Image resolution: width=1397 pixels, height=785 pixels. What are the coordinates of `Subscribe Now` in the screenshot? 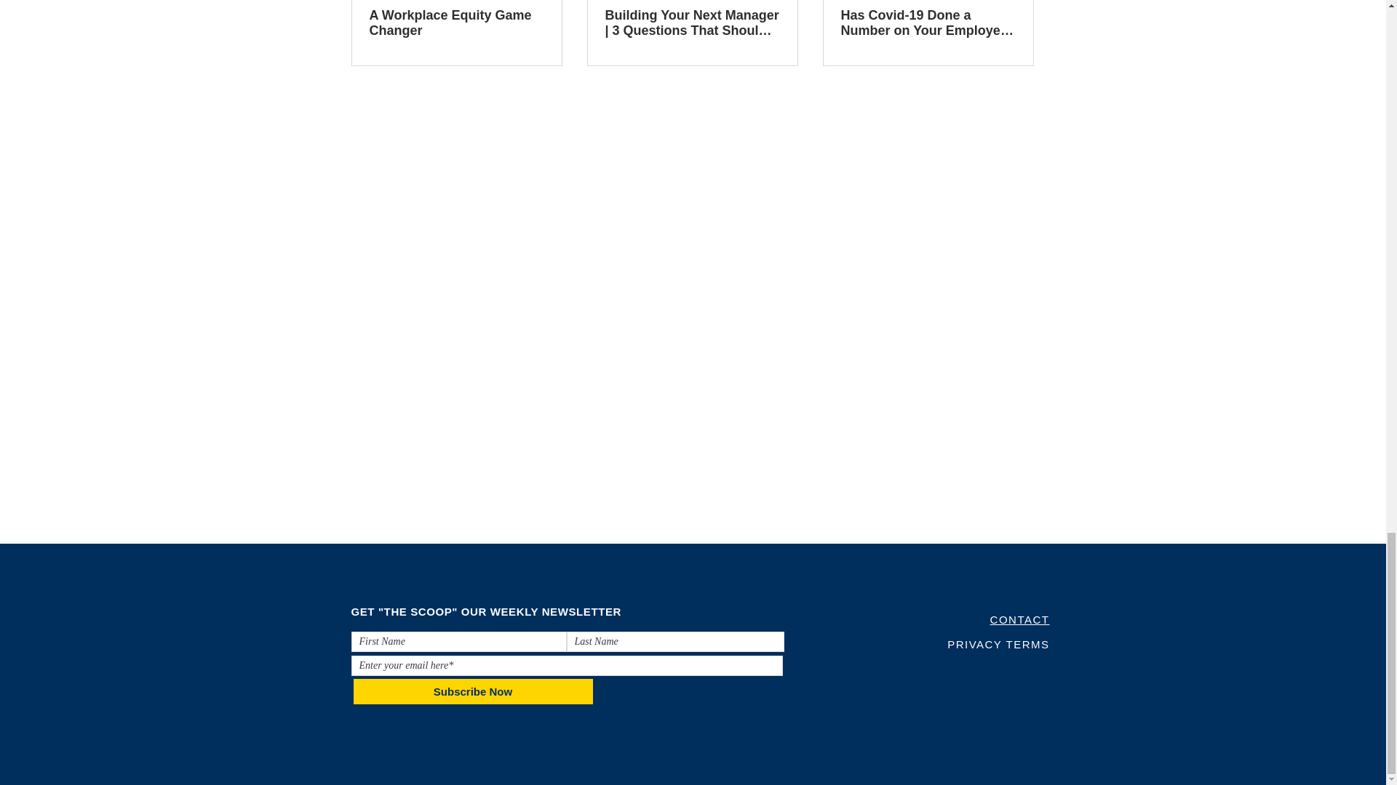 It's located at (473, 691).